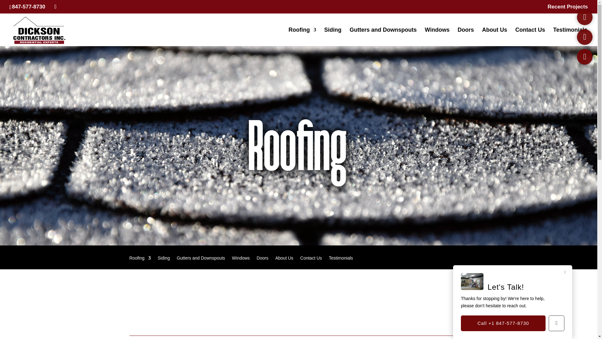 The height and width of the screenshot is (339, 602). Describe the element at coordinates (140, 262) in the screenshot. I see `Roofing` at that location.